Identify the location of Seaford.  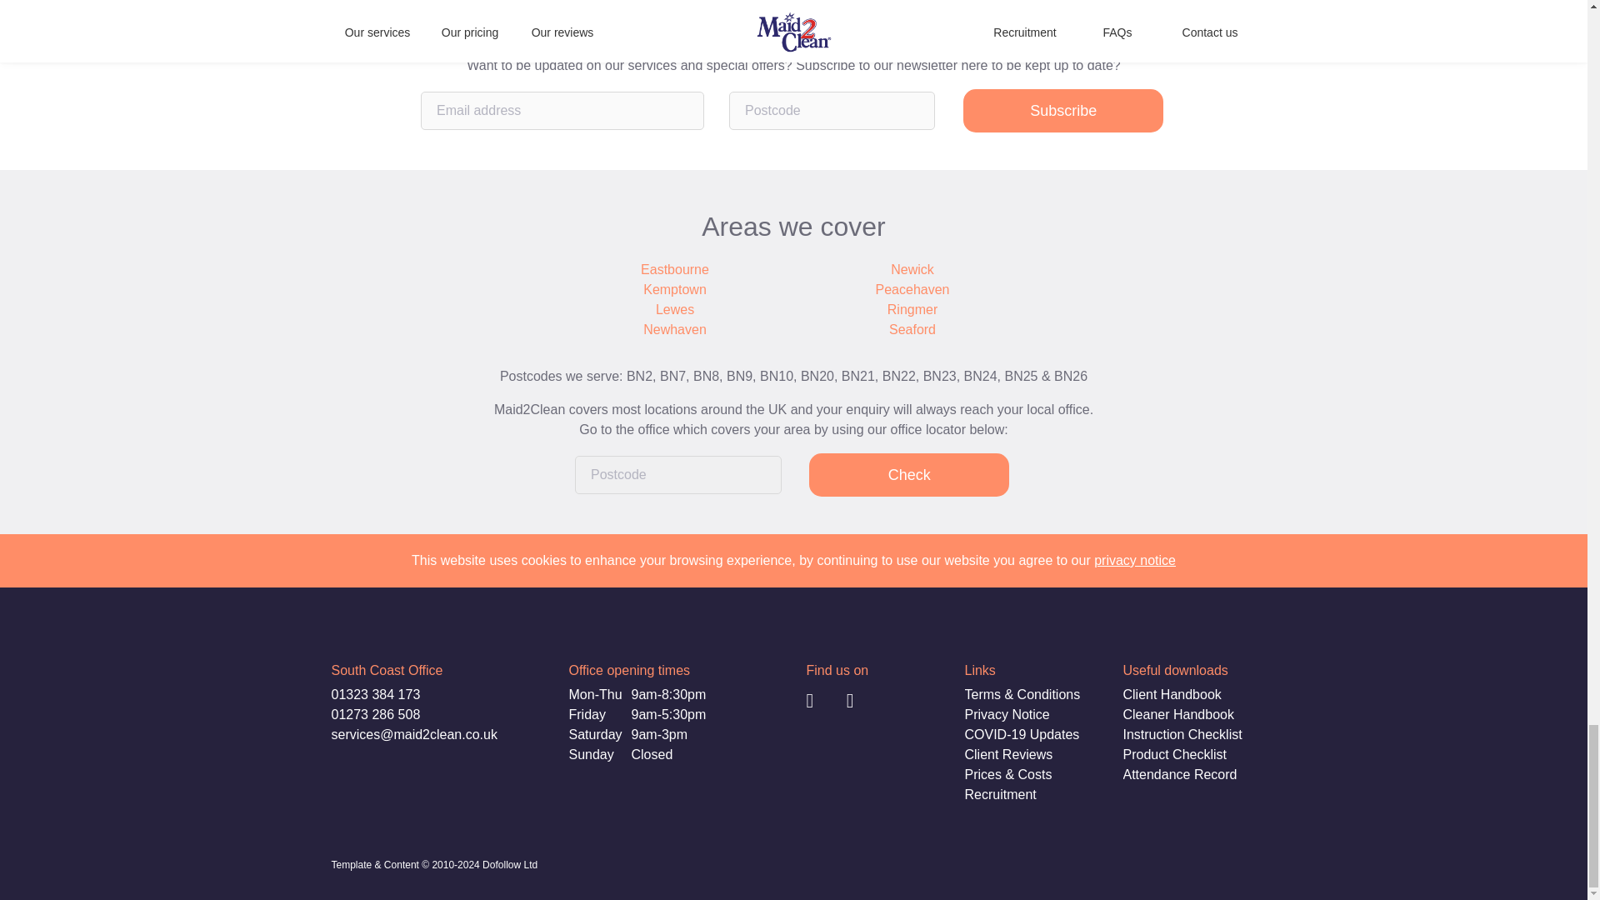
(912, 330).